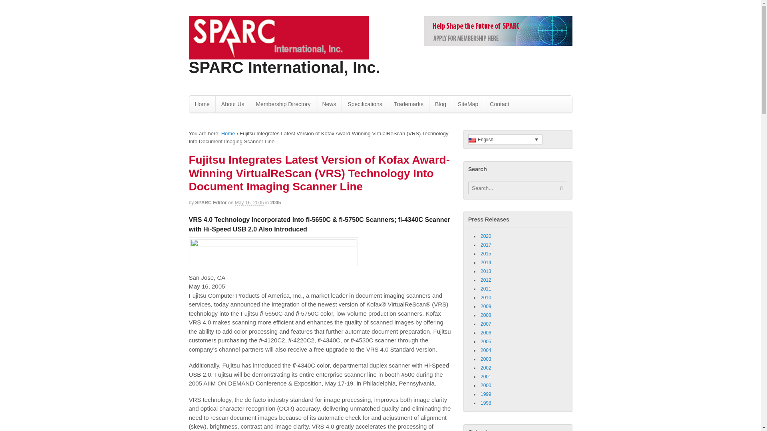  Describe the element at coordinates (284, 67) in the screenshot. I see `SPARC International, Inc.` at that location.